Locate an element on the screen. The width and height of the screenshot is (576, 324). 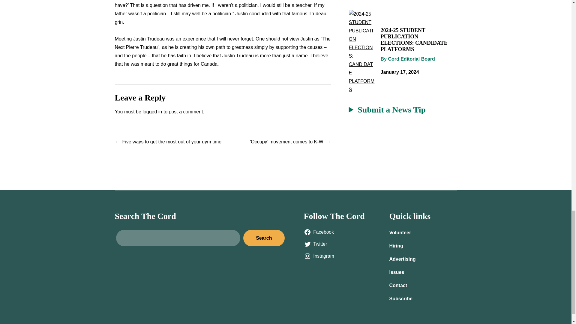
Five ways to get the most out of your gym time is located at coordinates (172, 142).